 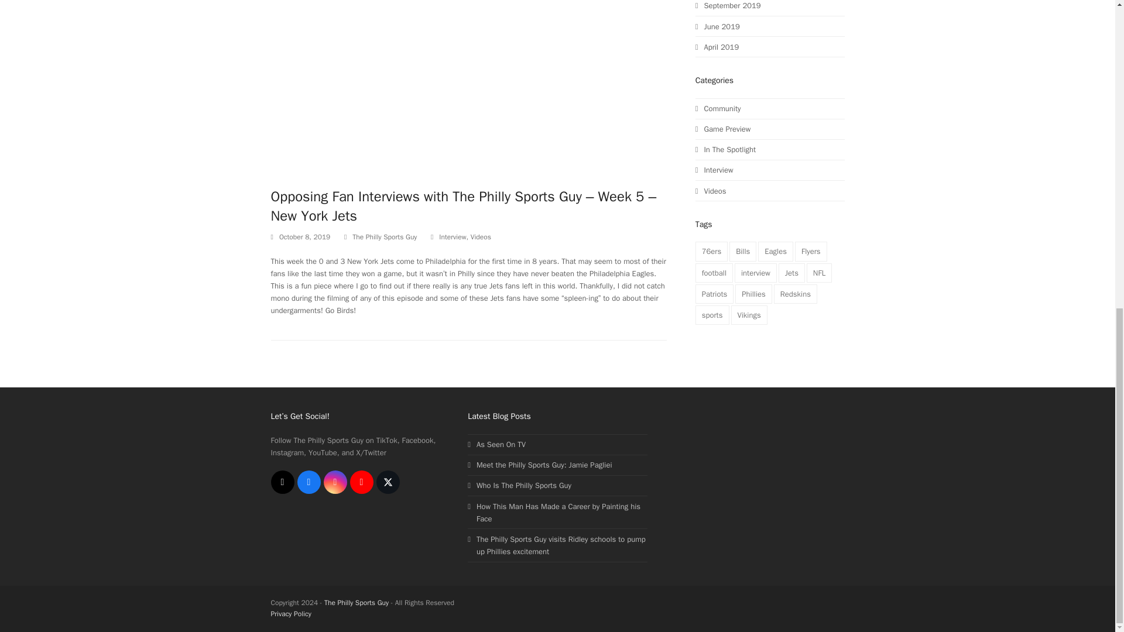 I want to click on Posts by The Philly Sports Guy, so click(x=385, y=236).